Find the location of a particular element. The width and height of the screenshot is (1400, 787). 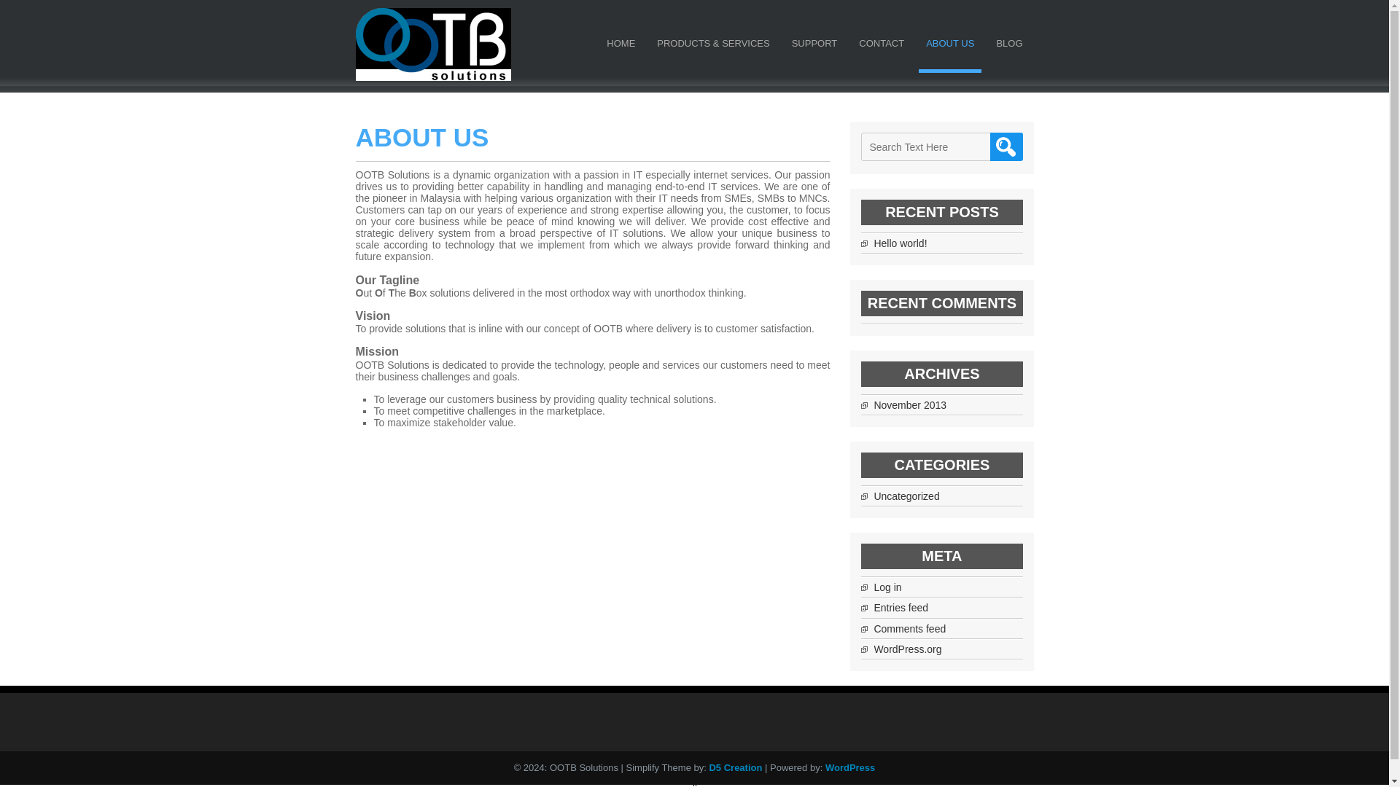

Log in is located at coordinates (887, 587).